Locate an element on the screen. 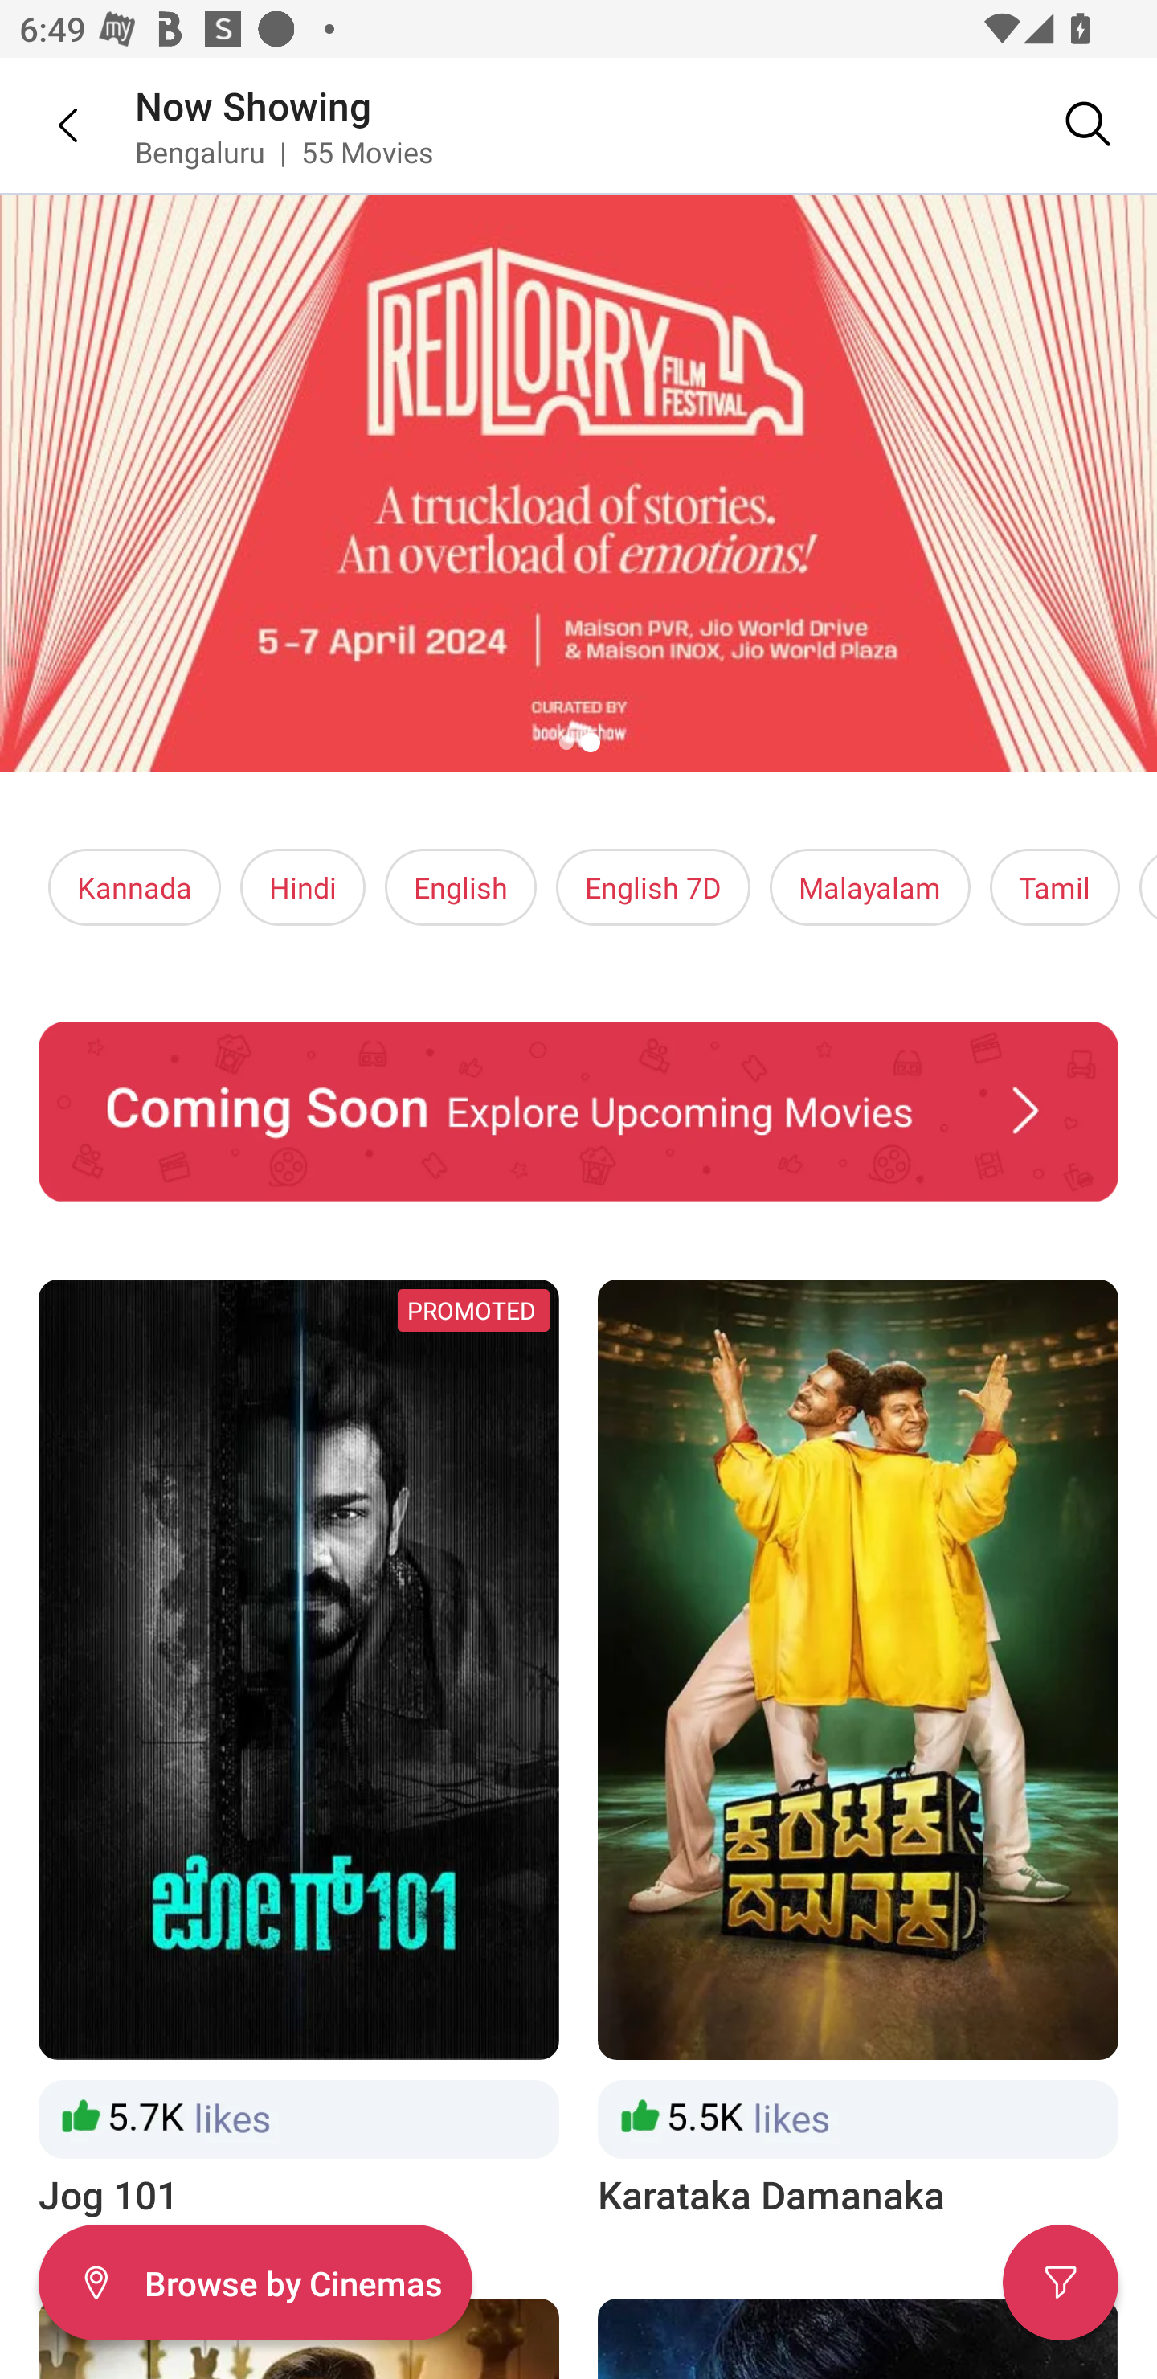 The height and width of the screenshot is (2379, 1157). English is located at coordinates (461, 887).